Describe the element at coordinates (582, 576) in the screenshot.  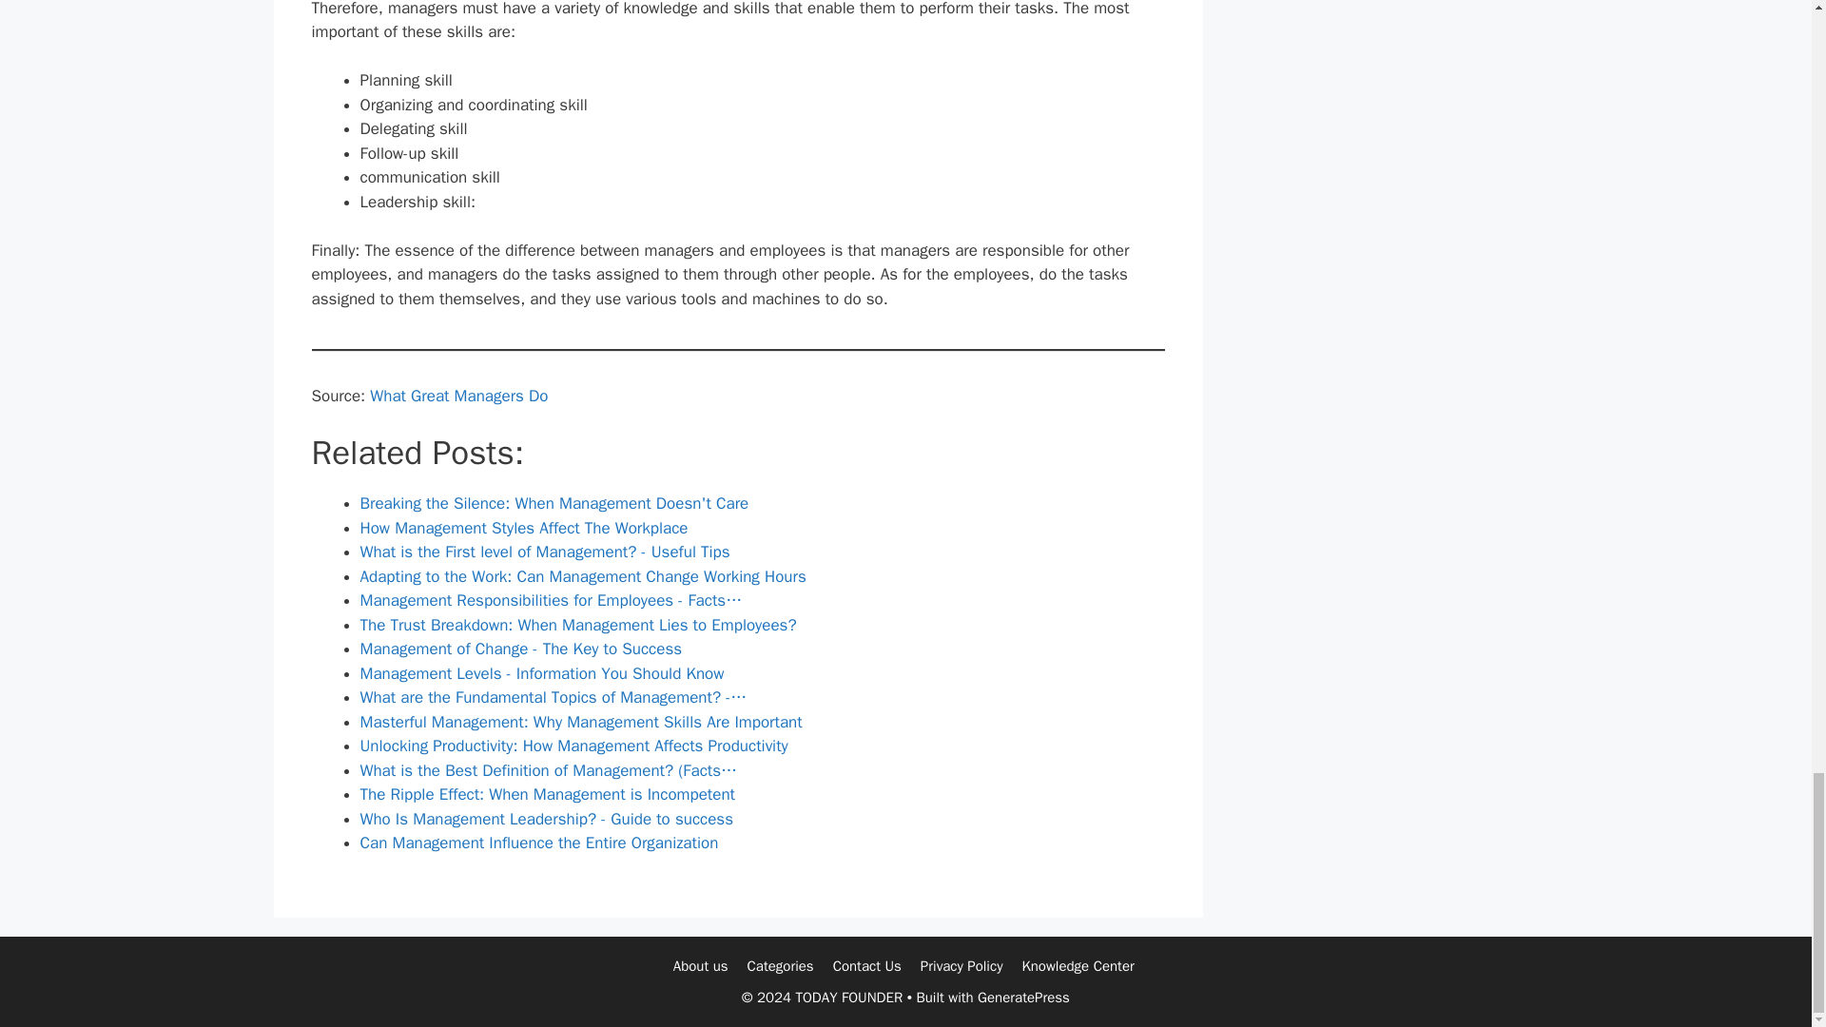
I see `Adapting to the Work: Can Management Change Working Hours` at that location.